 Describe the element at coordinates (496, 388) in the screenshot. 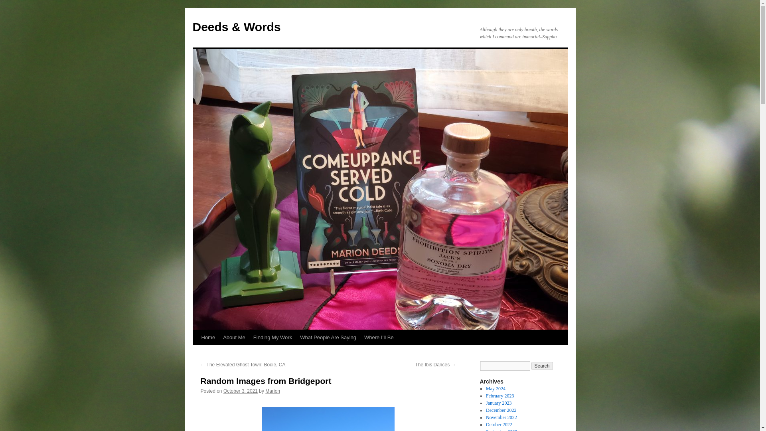

I see `May 2024` at that location.